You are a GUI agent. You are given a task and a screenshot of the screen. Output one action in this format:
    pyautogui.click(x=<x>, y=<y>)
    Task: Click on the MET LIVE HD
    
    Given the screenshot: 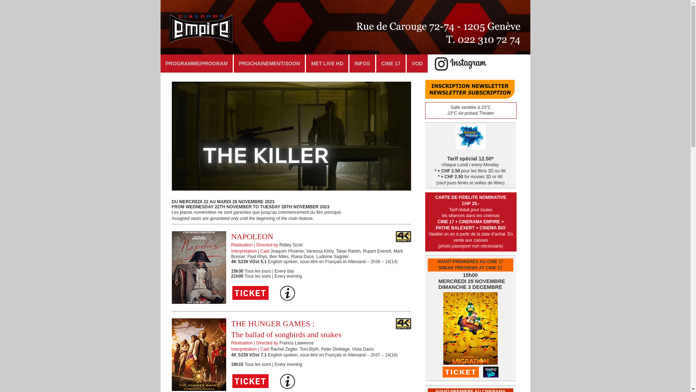 What is the action you would take?
    pyautogui.click(x=327, y=64)
    